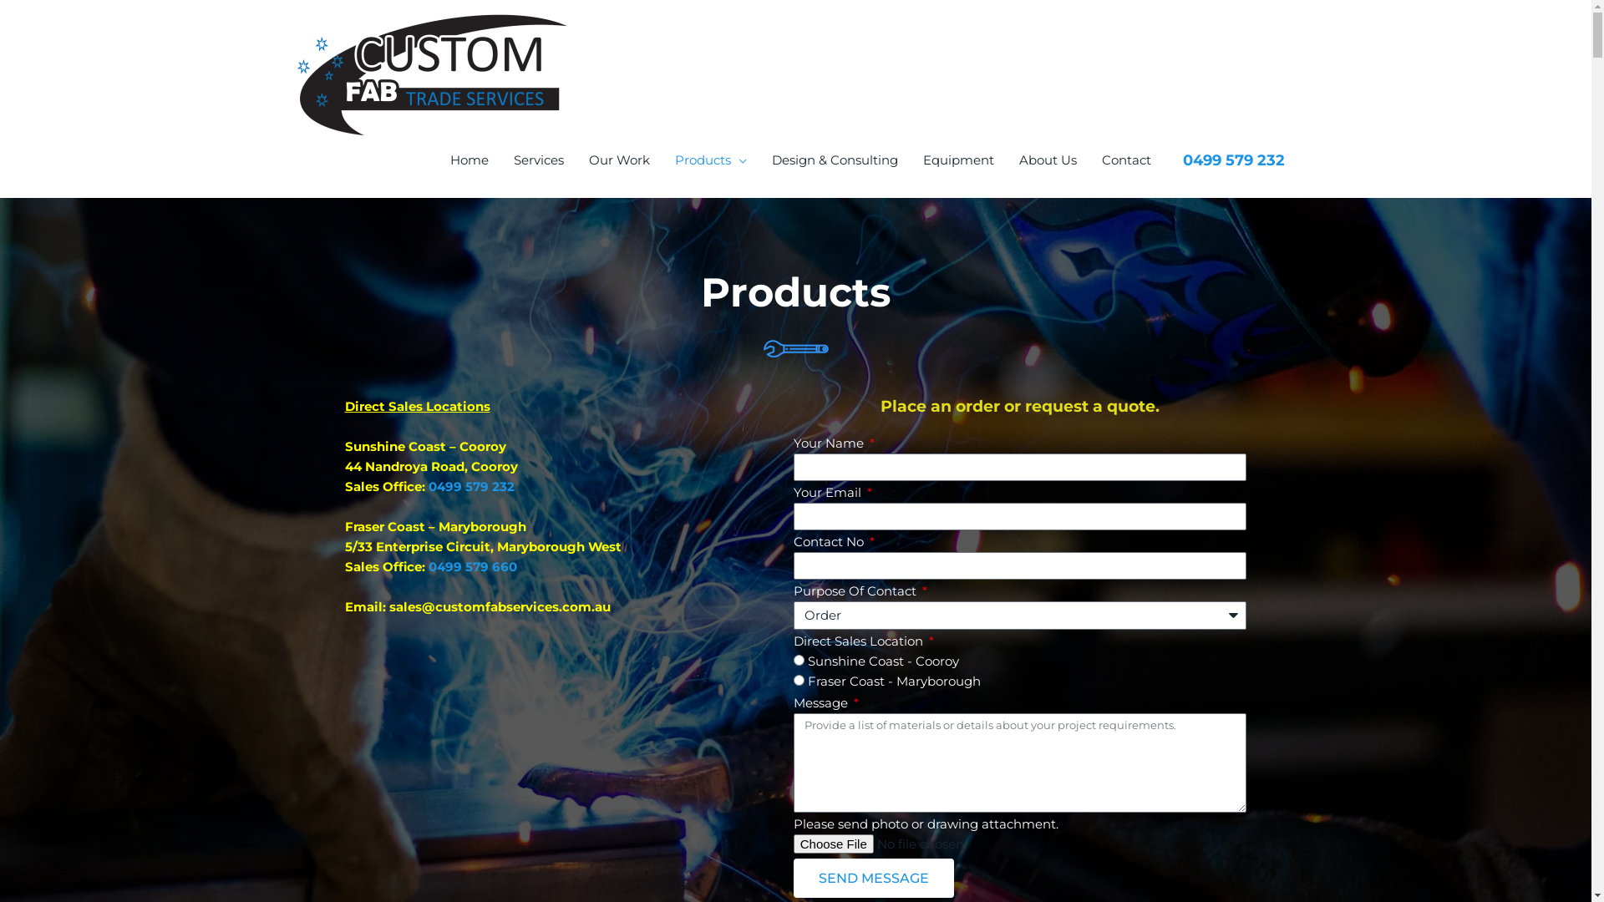 This screenshot has width=1604, height=902. What do you see at coordinates (835, 160) in the screenshot?
I see `Design & Consulting` at bounding box center [835, 160].